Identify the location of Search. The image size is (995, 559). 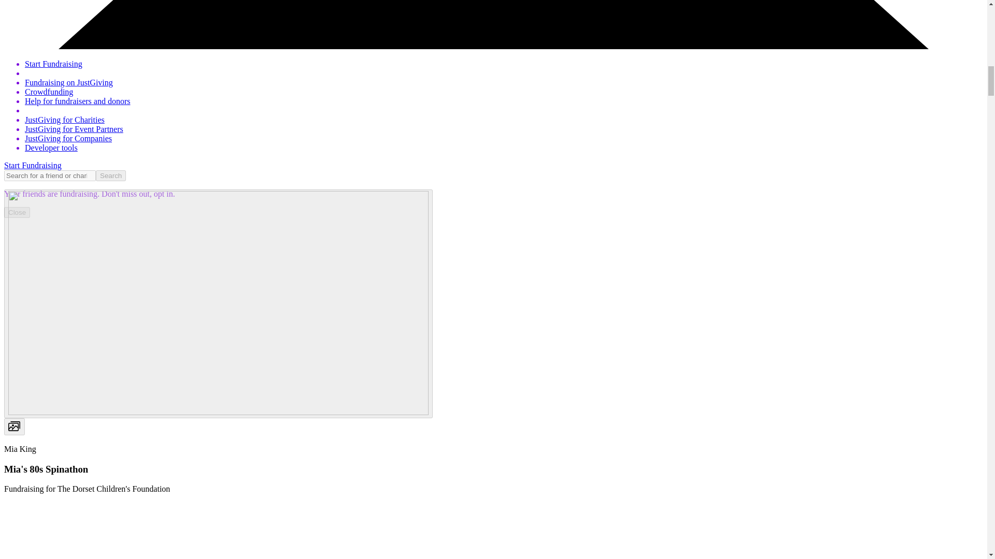
(111, 175).